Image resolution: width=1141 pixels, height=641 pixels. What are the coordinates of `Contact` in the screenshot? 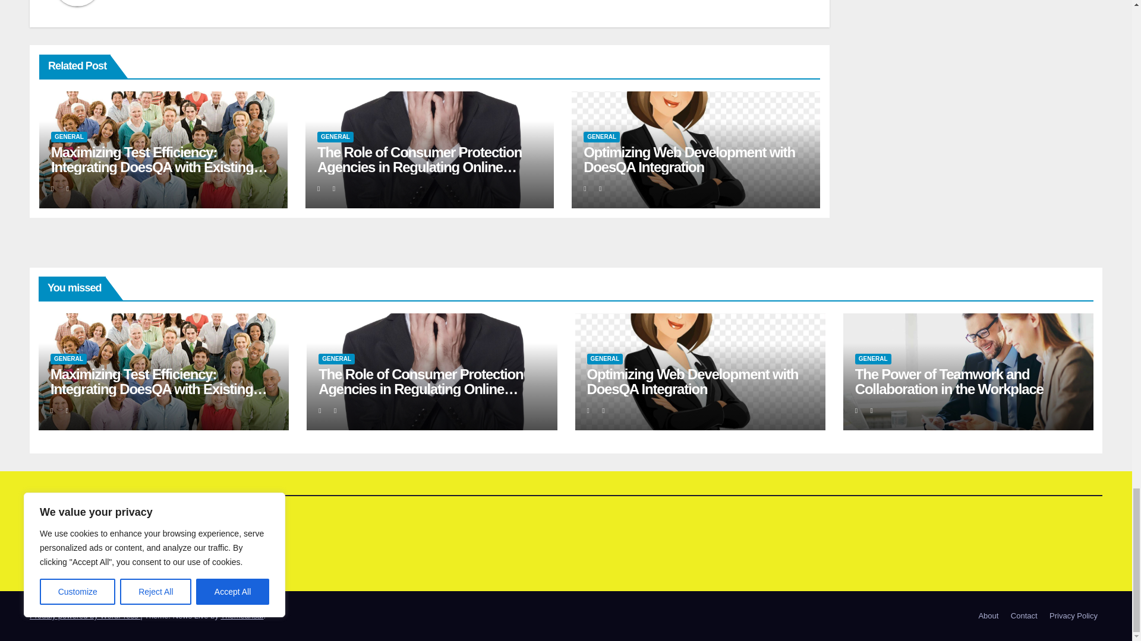 It's located at (1025, 616).